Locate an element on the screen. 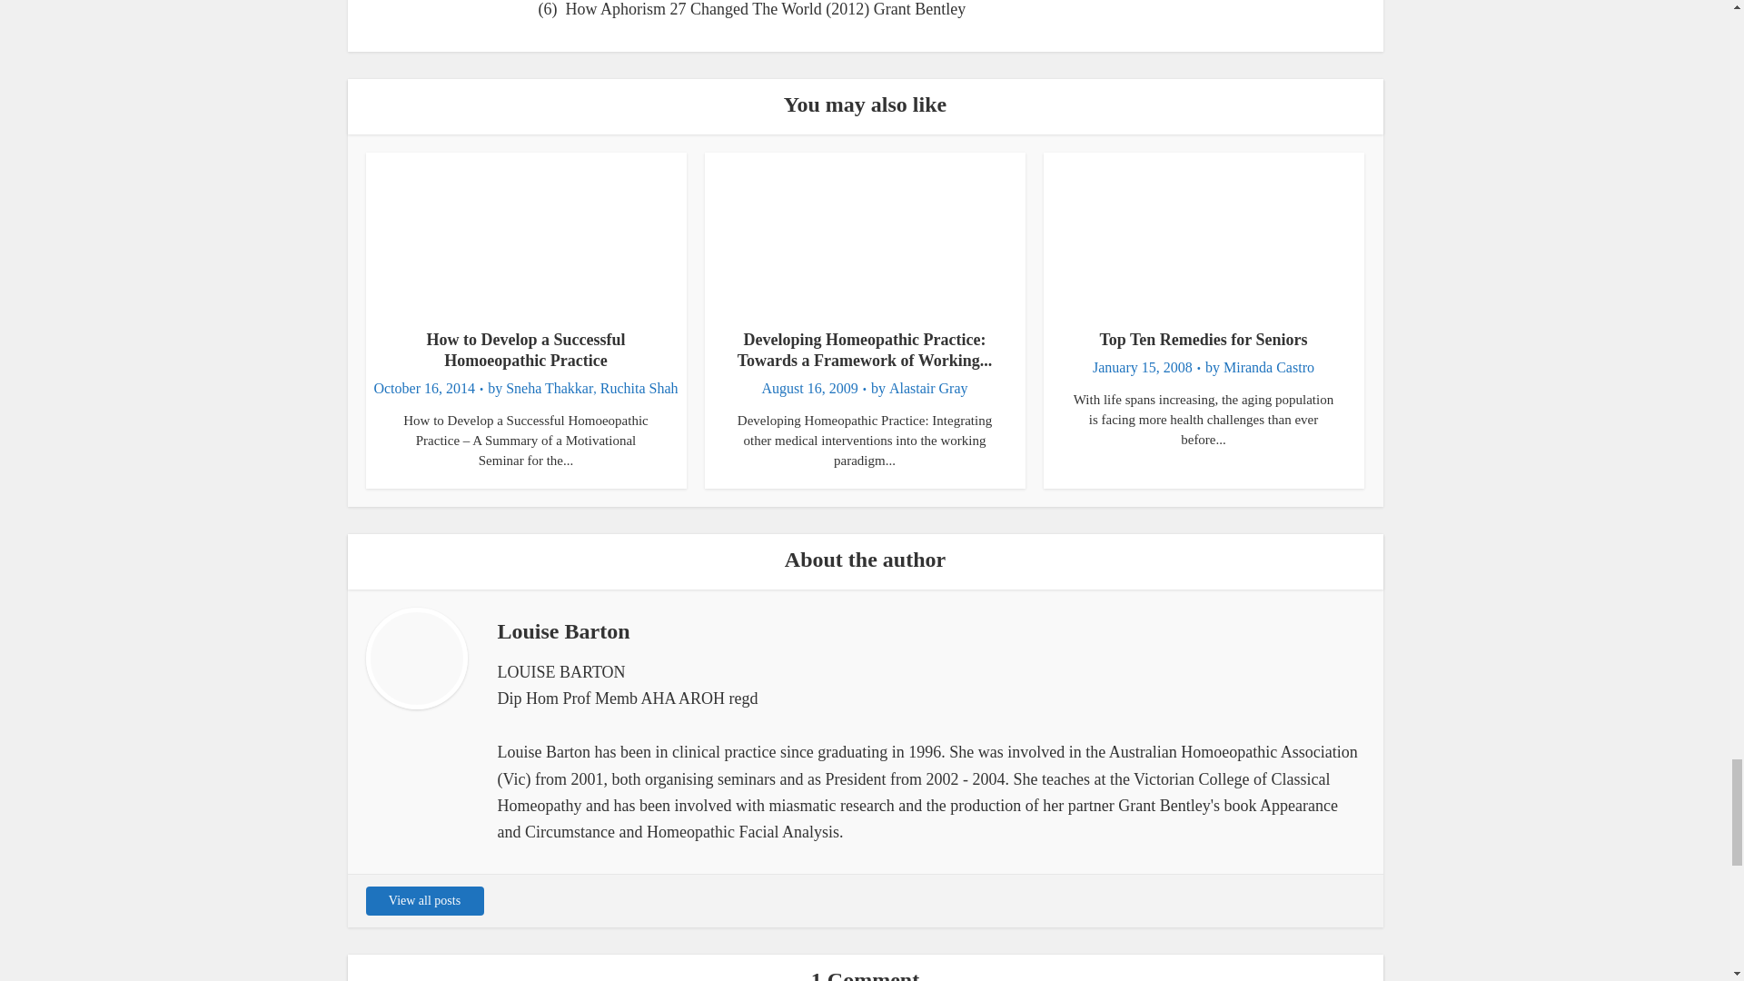  Top Ten Remedies for Seniors is located at coordinates (1203, 340).